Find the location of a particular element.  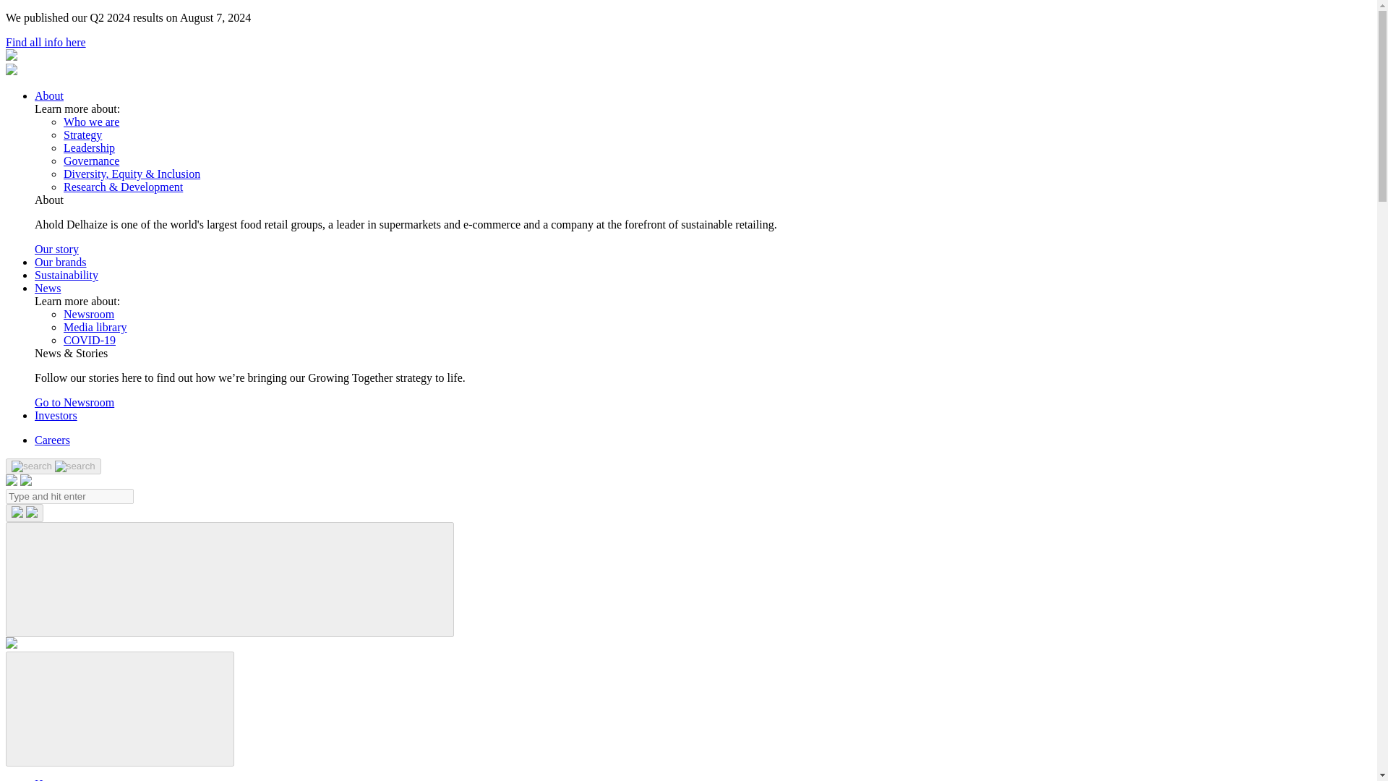

Governance is located at coordinates (91, 161).